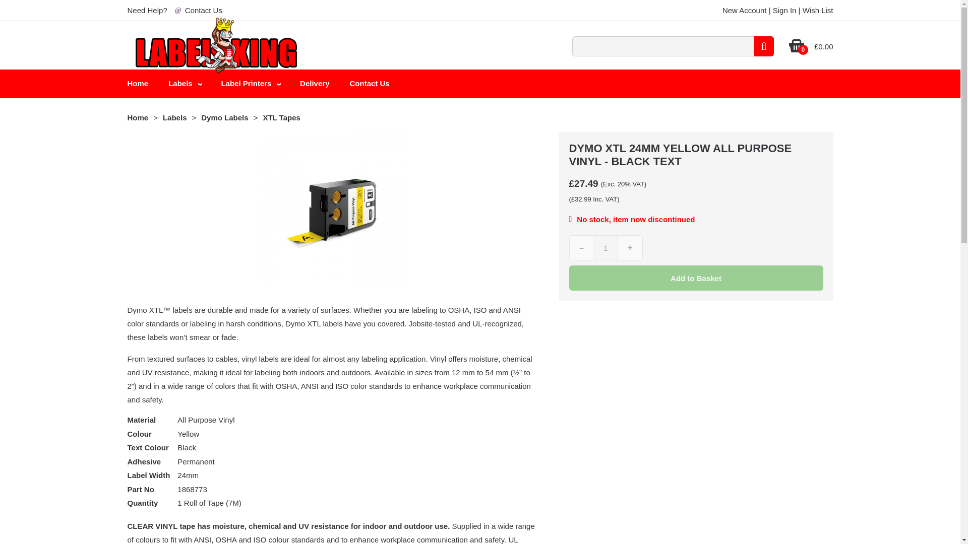  Describe the element at coordinates (281, 117) in the screenshot. I see `XTL Tapes` at that location.